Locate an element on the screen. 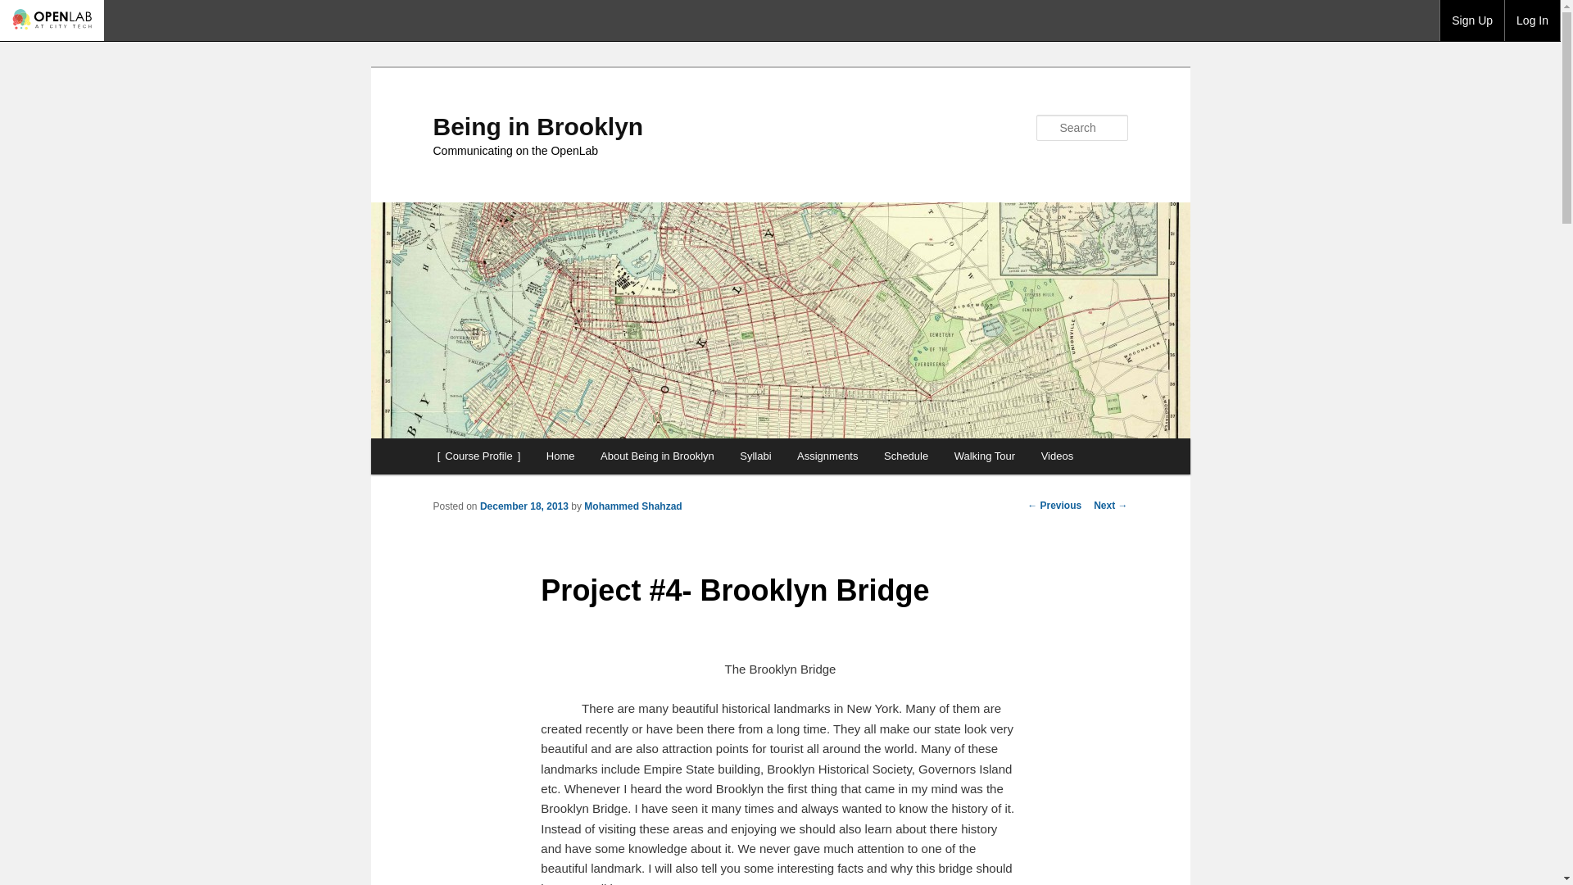 This screenshot has width=1573, height=885. Home is located at coordinates (560, 456).